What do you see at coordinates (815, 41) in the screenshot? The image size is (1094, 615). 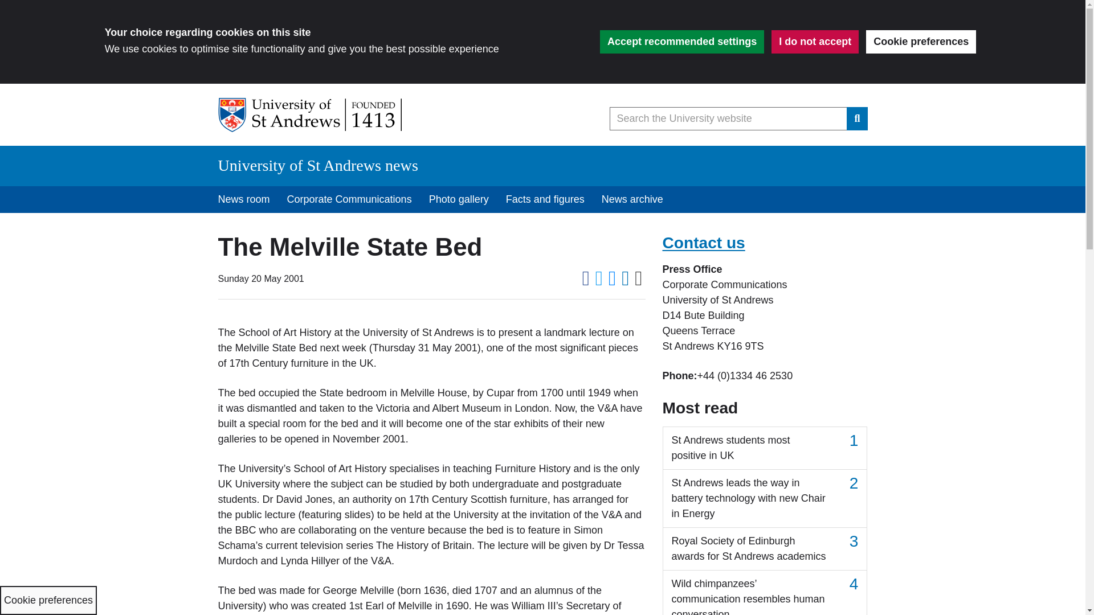 I see `I do not accept` at bounding box center [815, 41].